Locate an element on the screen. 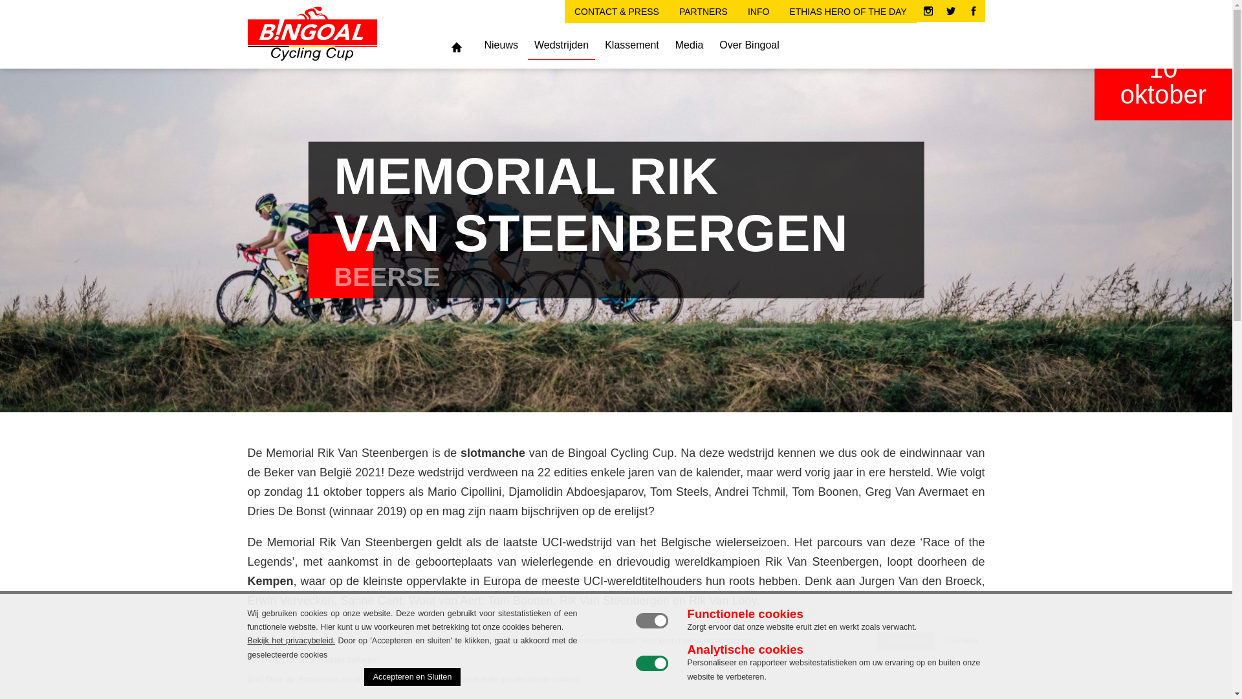 The image size is (1242, 699). Instagram is located at coordinates (928, 11).